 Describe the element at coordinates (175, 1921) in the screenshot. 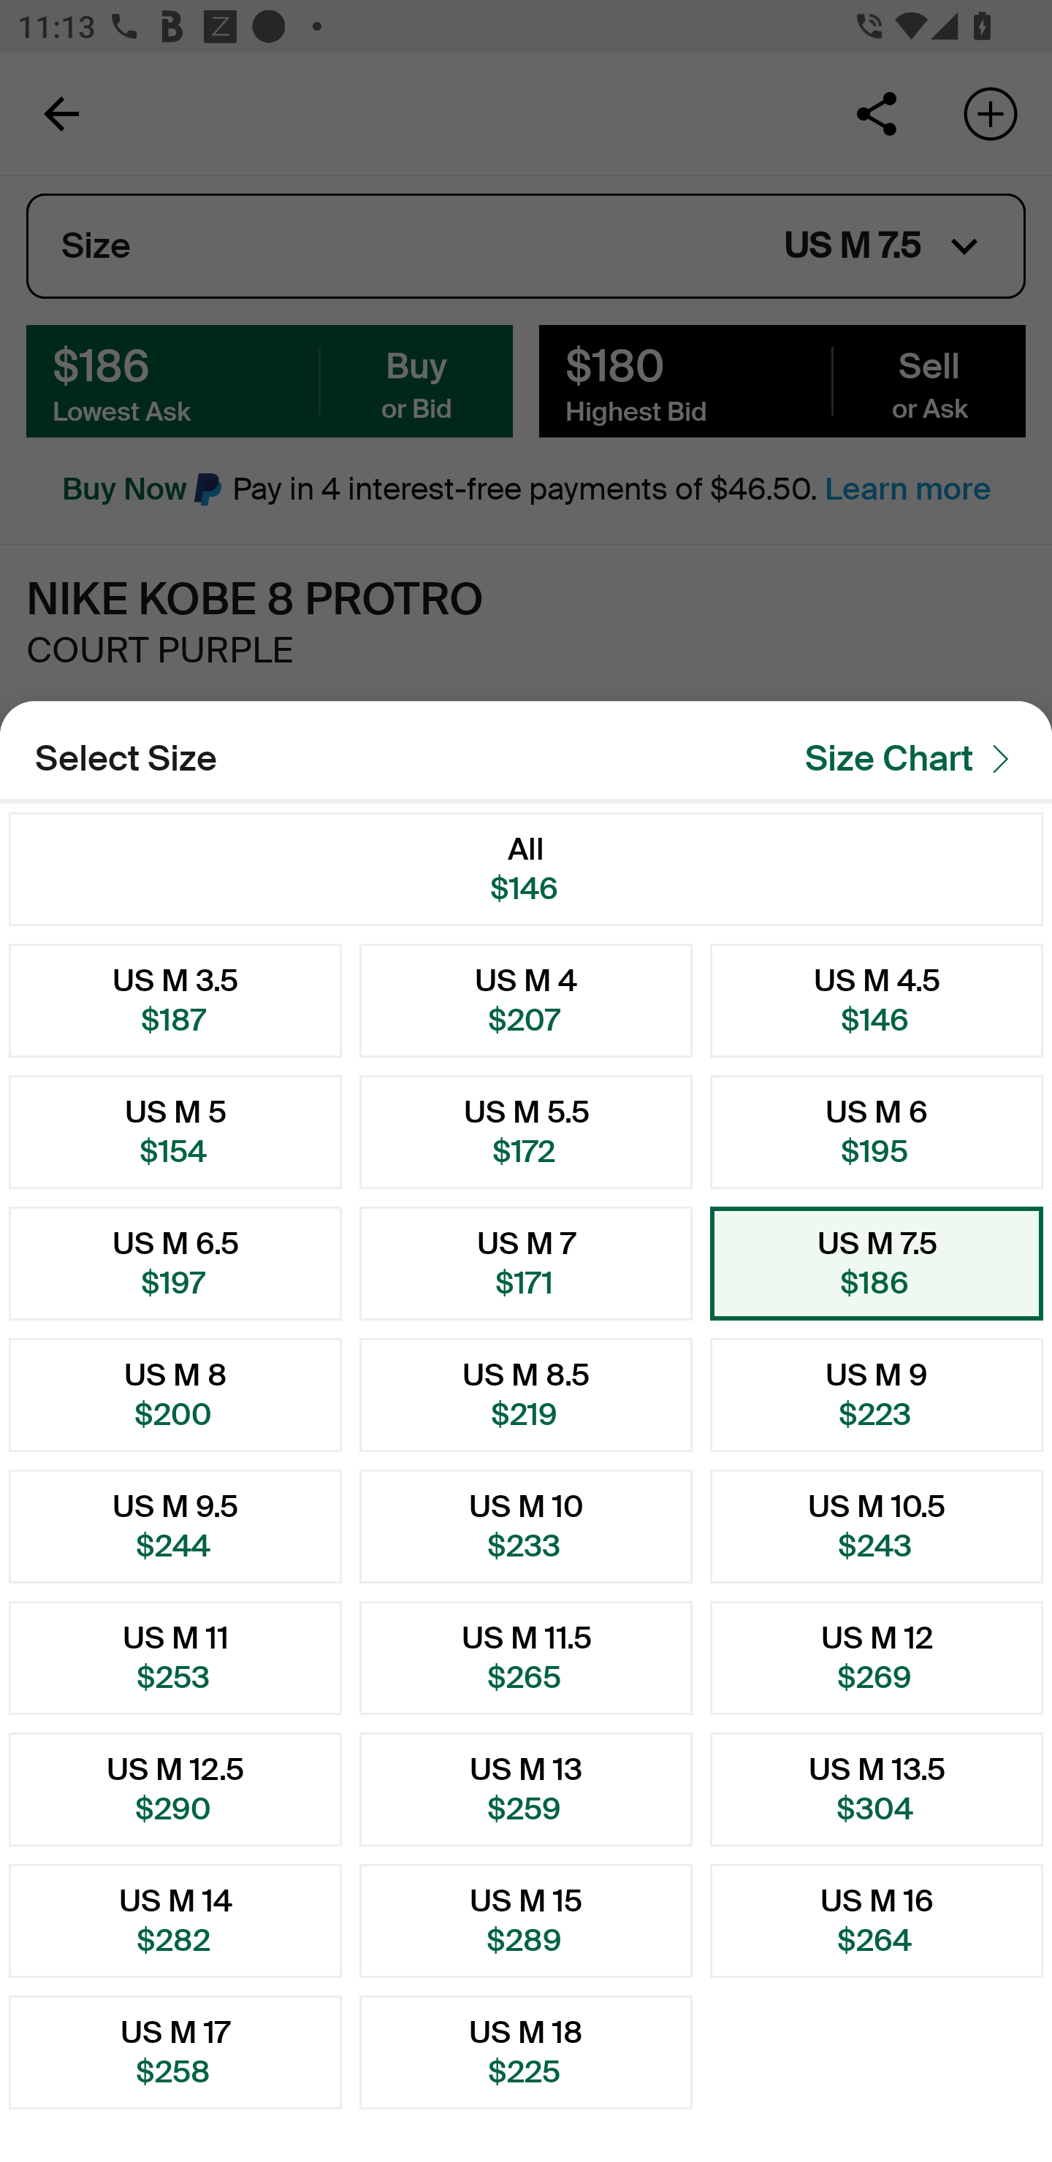

I see `US M 14 $282` at that location.